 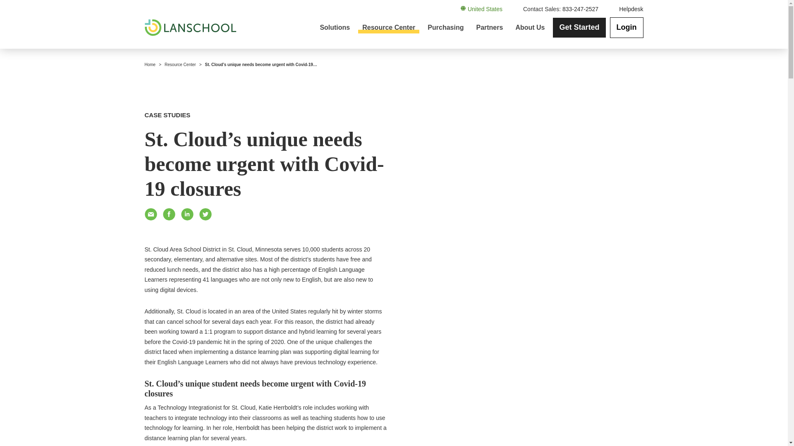 I want to click on Resource Center, so click(x=388, y=27).